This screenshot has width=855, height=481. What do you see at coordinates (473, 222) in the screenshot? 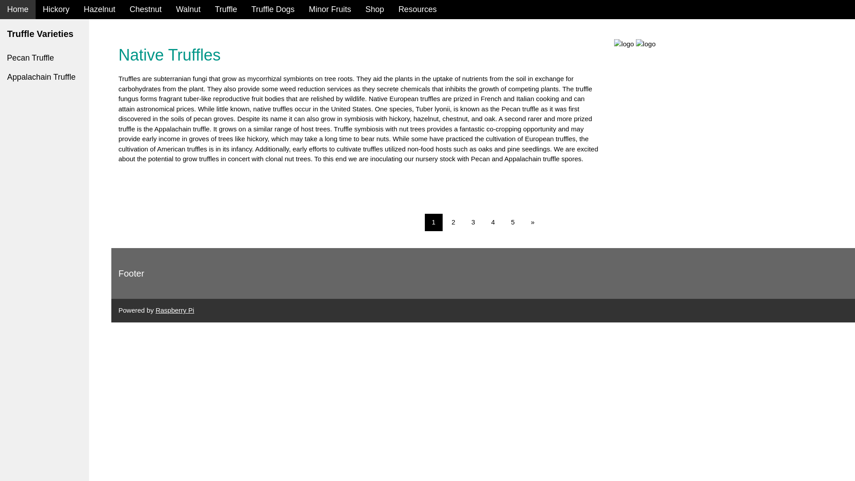
I see `3` at bounding box center [473, 222].